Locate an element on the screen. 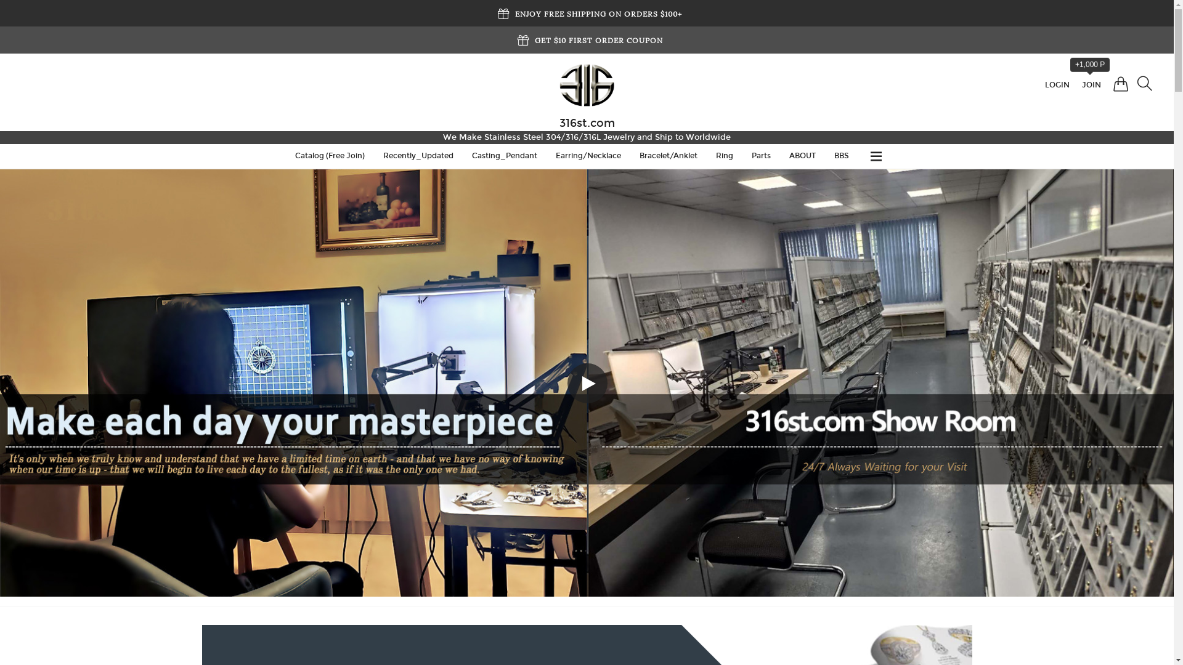 The image size is (1183, 665). Recently_Updated is located at coordinates (418, 156).